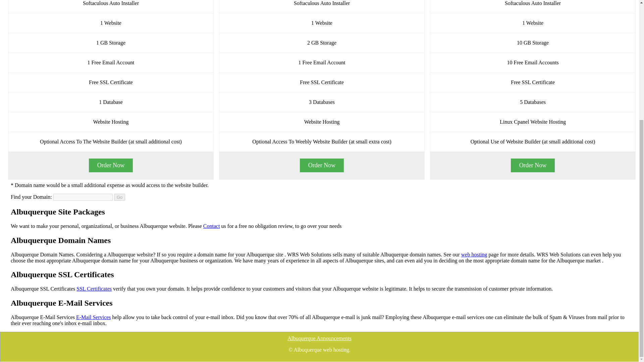 The width and height of the screenshot is (644, 362). What do you see at coordinates (319, 339) in the screenshot?
I see `Albuquerque Announcements` at bounding box center [319, 339].